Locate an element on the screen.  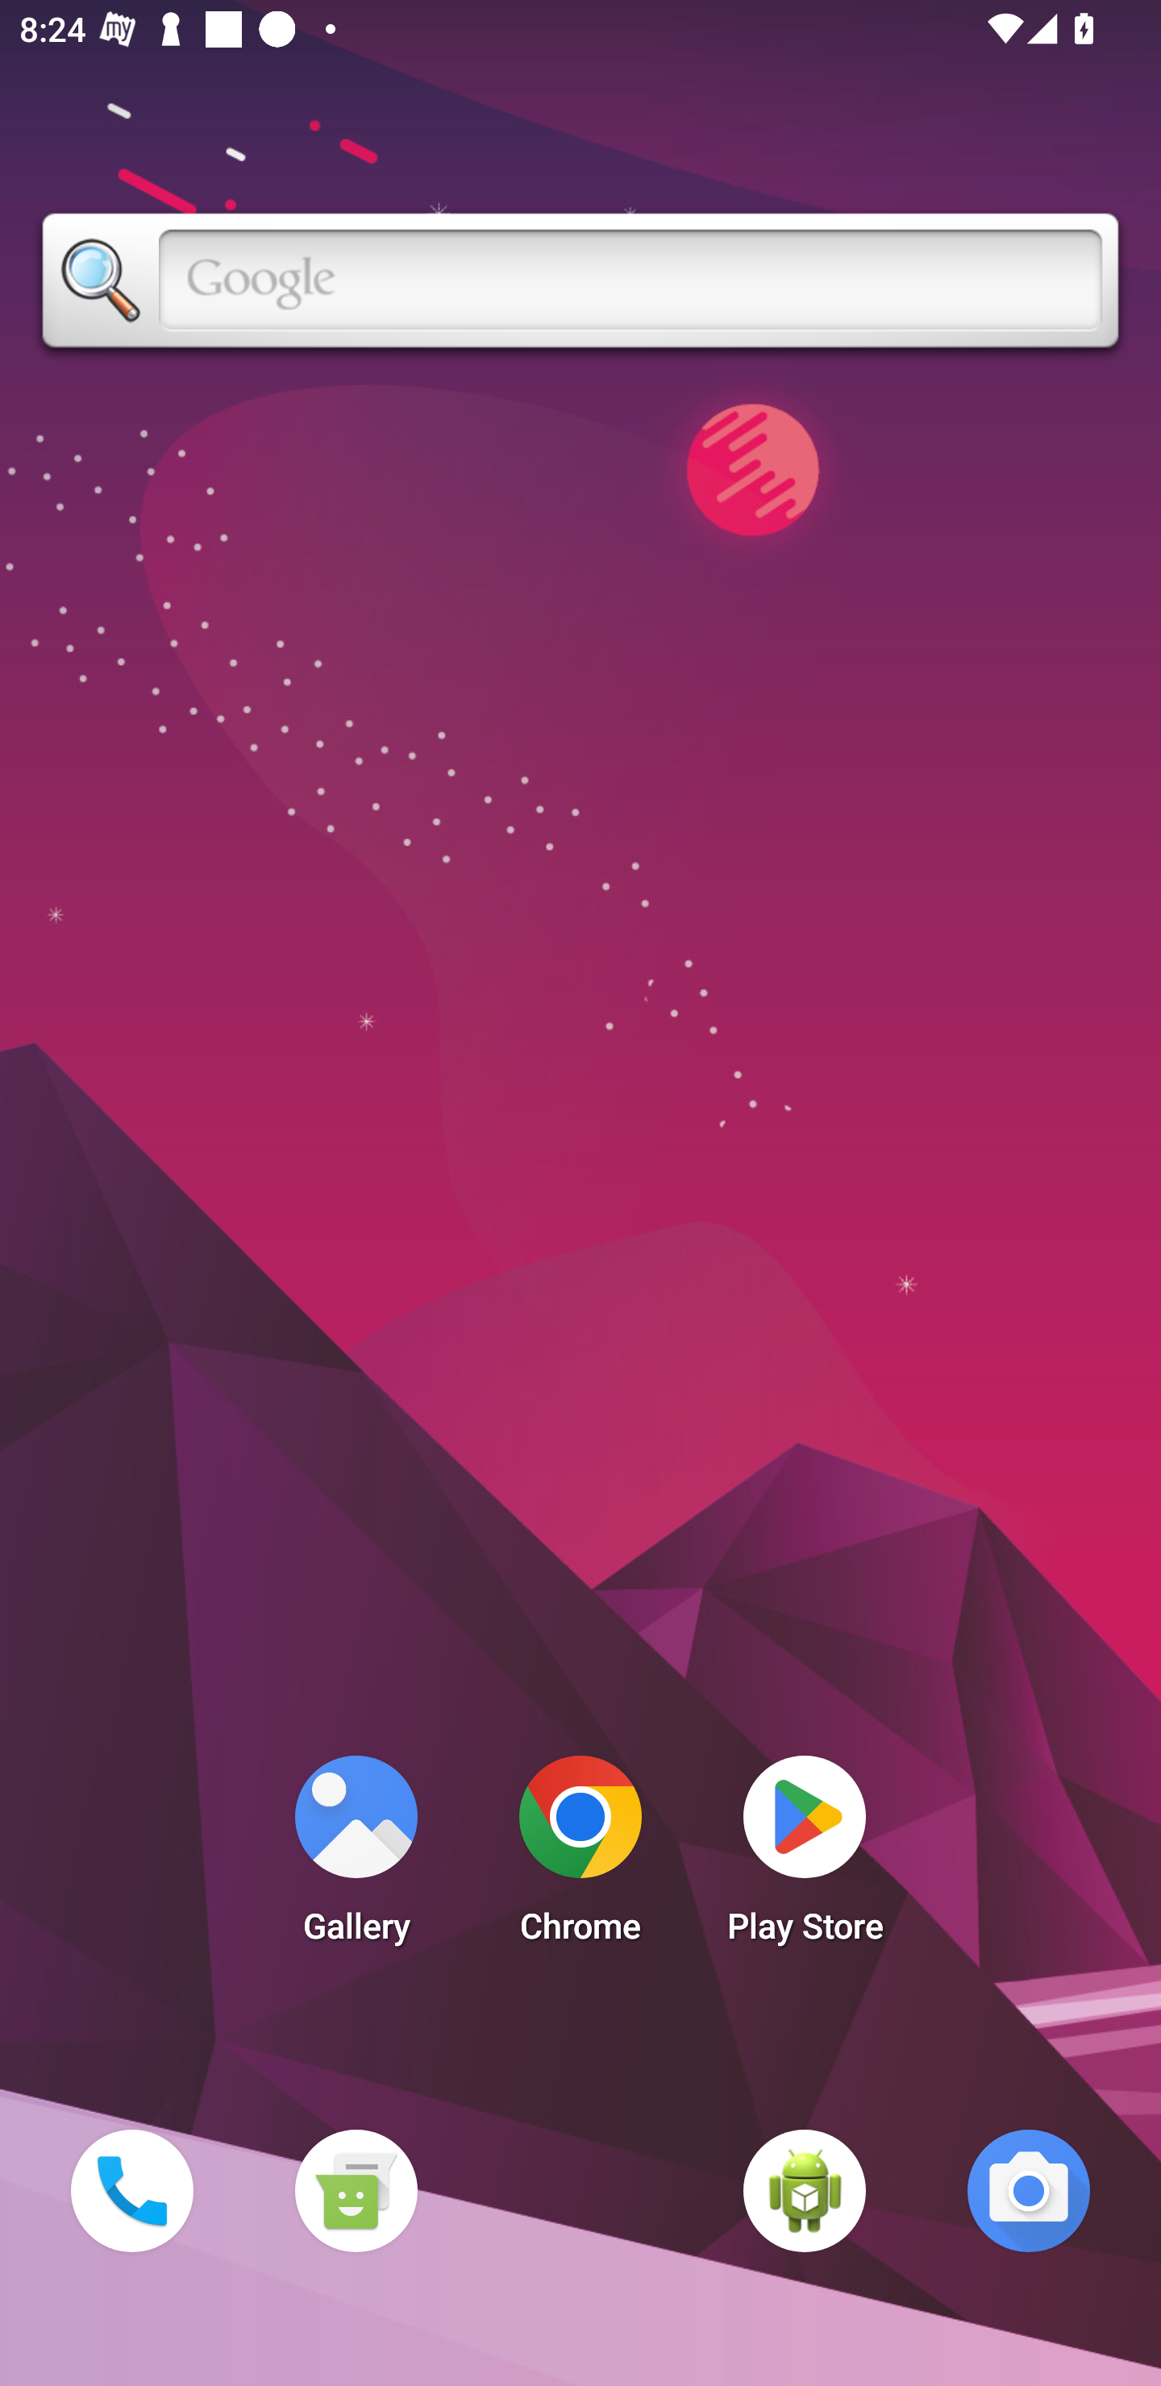
Play Store is located at coordinates (805, 1857).